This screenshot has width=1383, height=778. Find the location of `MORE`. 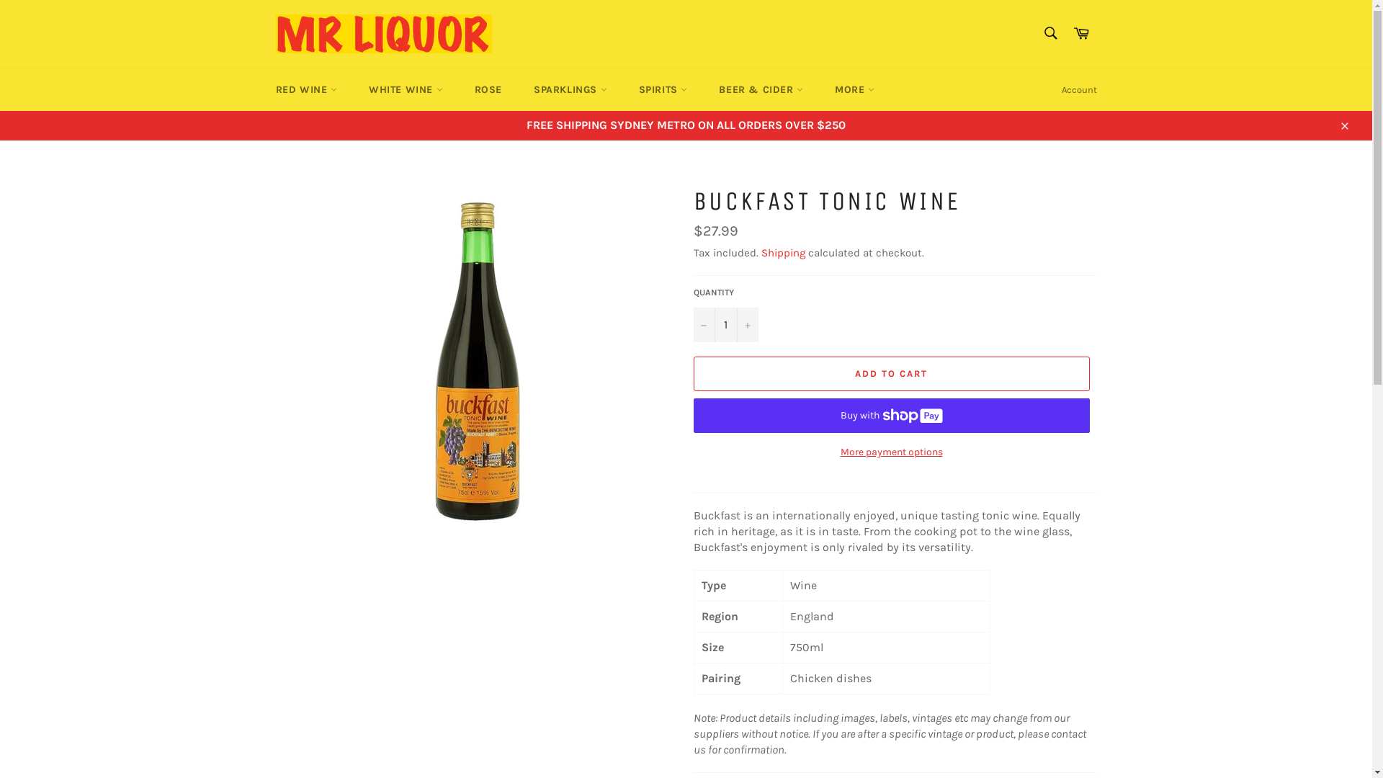

MORE is located at coordinates (854, 89).